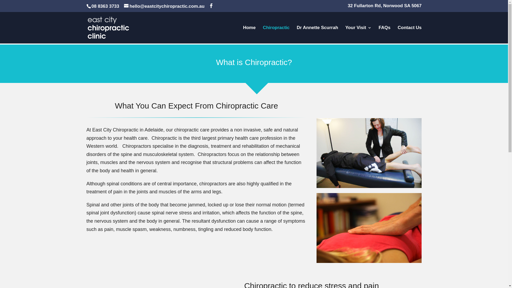 This screenshot has width=512, height=288. I want to click on Contact Us, so click(410, 34).